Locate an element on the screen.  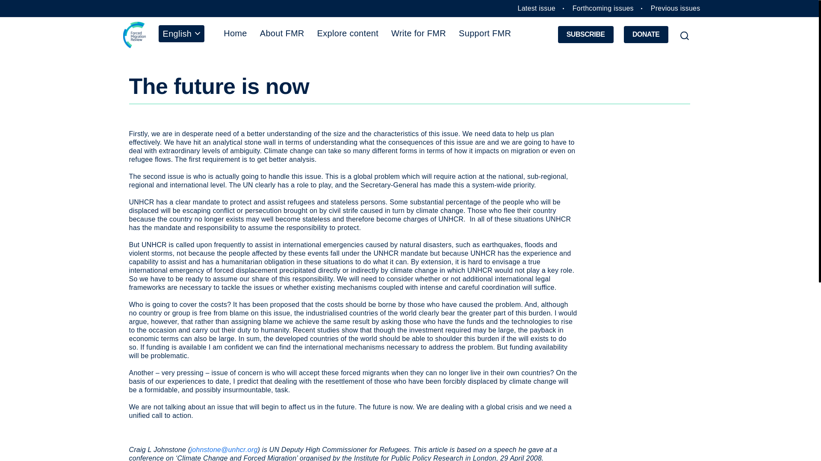
Latest issue is located at coordinates (537, 8).